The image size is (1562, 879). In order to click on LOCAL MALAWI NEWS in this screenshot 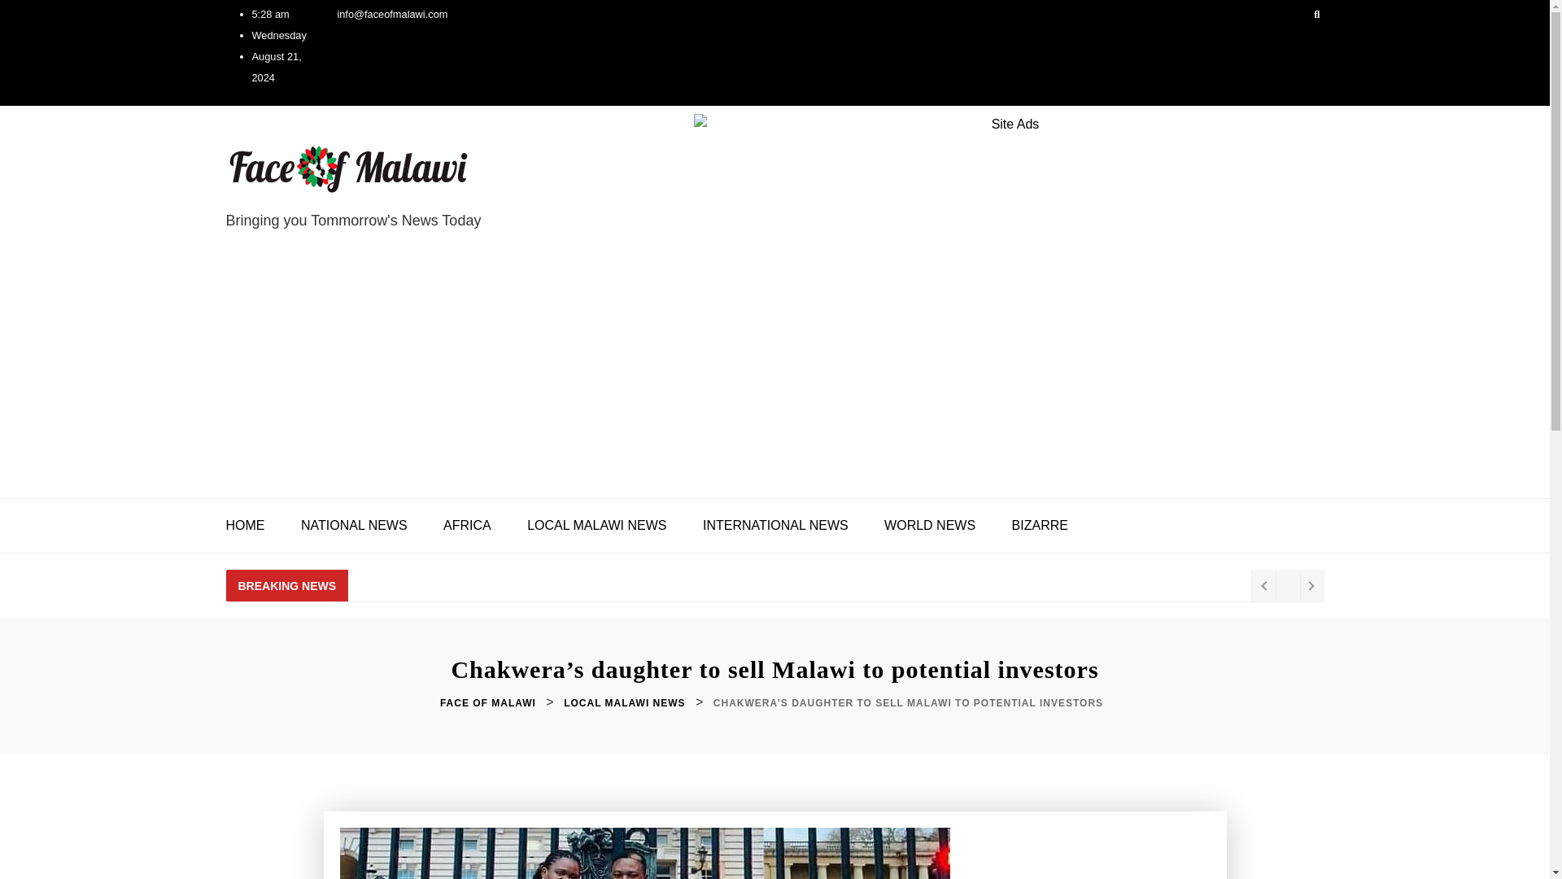, I will do `click(596, 526)`.